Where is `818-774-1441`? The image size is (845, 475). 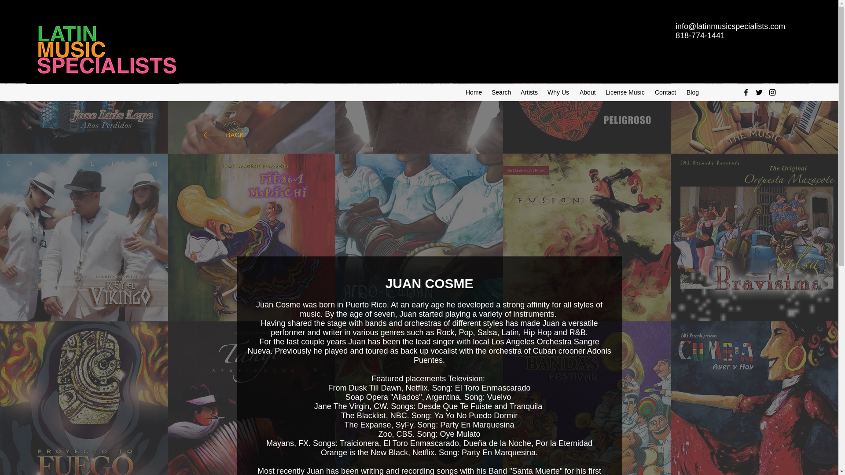
818-774-1441 is located at coordinates (700, 35).